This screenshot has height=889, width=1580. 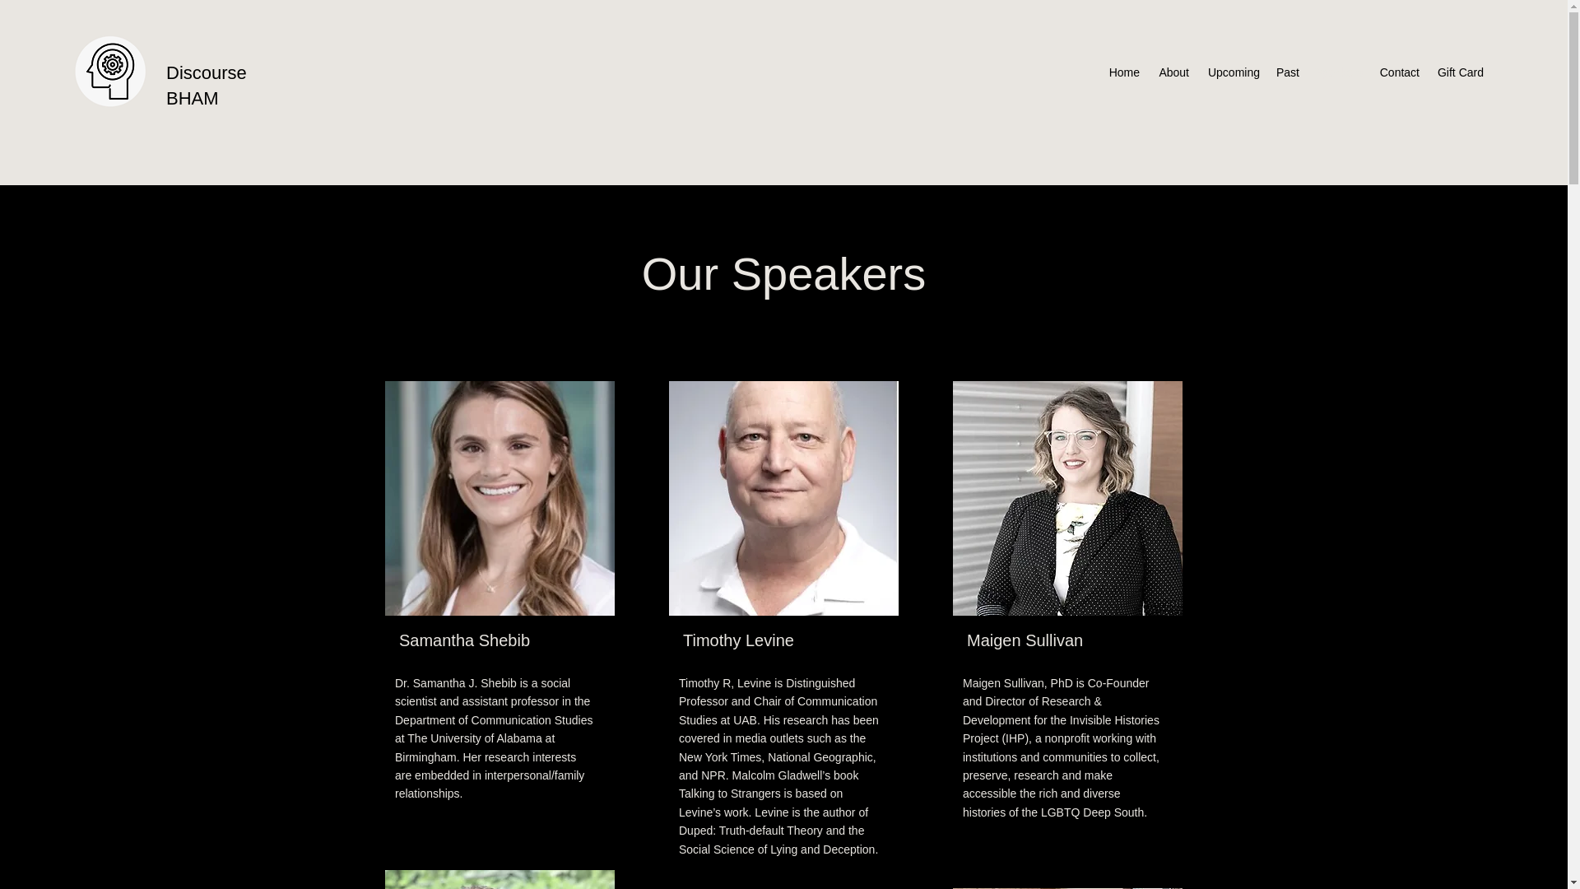 What do you see at coordinates (206, 85) in the screenshot?
I see `Discourse BHAM` at bounding box center [206, 85].